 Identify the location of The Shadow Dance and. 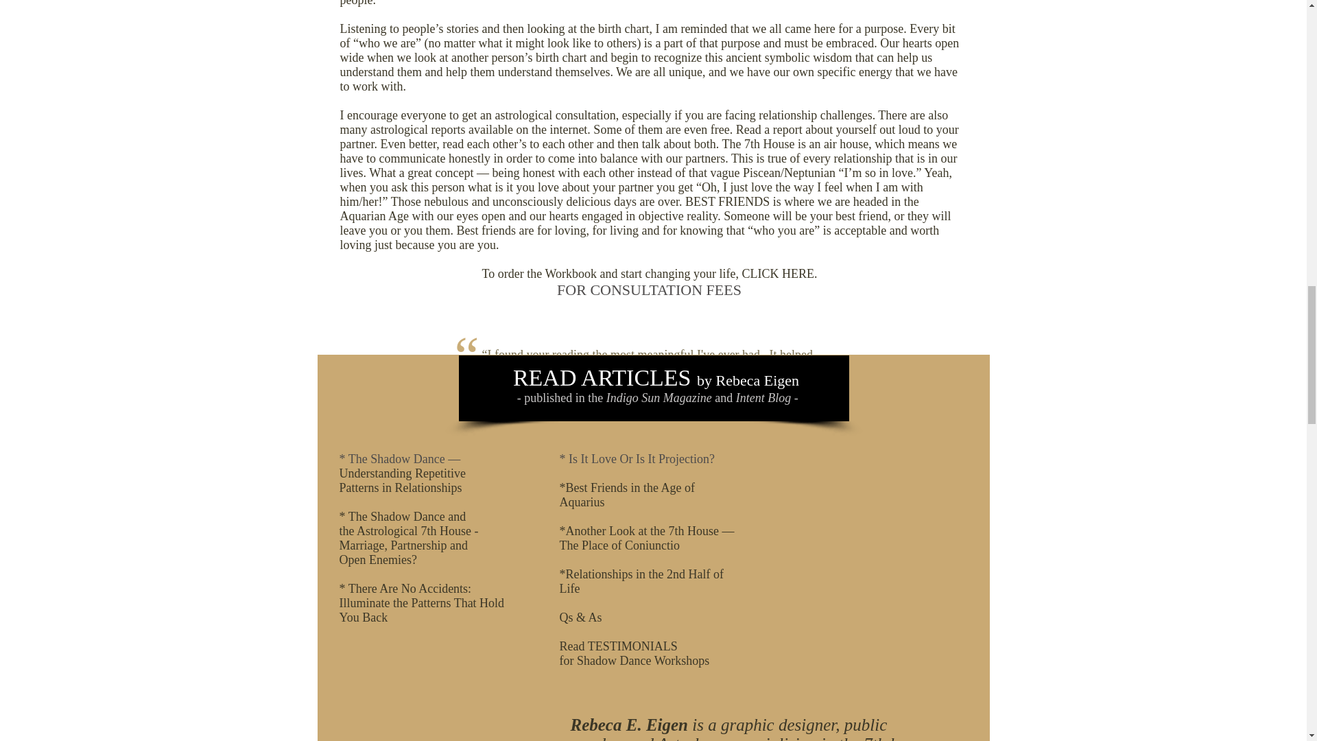
(407, 516).